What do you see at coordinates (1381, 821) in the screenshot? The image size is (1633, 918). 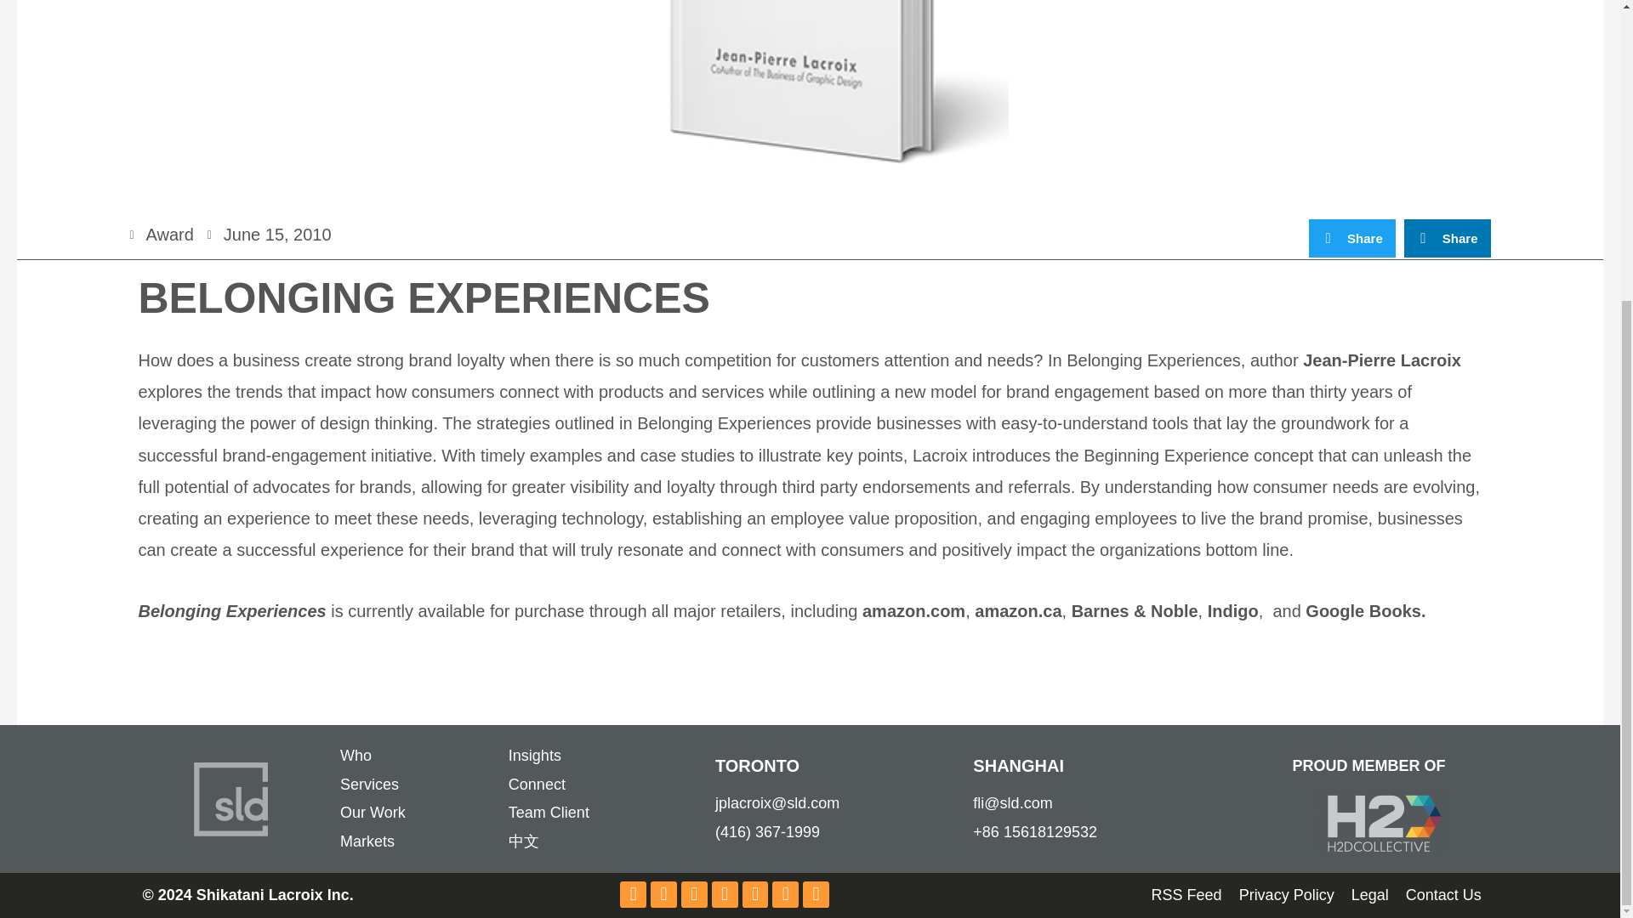 I see `Screen Shot 2021-09-16 at 10.43.10 AM` at bounding box center [1381, 821].